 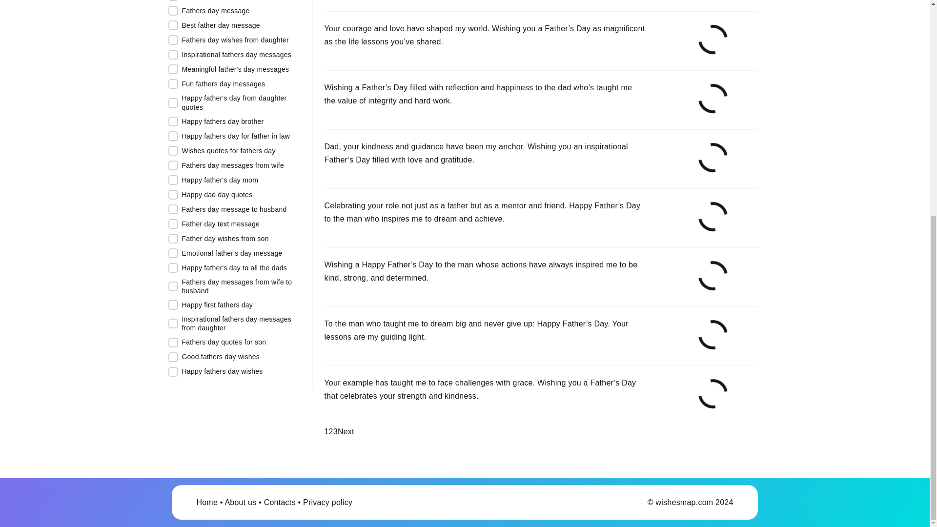 What do you see at coordinates (173, 25) in the screenshot?
I see `on` at bounding box center [173, 25].